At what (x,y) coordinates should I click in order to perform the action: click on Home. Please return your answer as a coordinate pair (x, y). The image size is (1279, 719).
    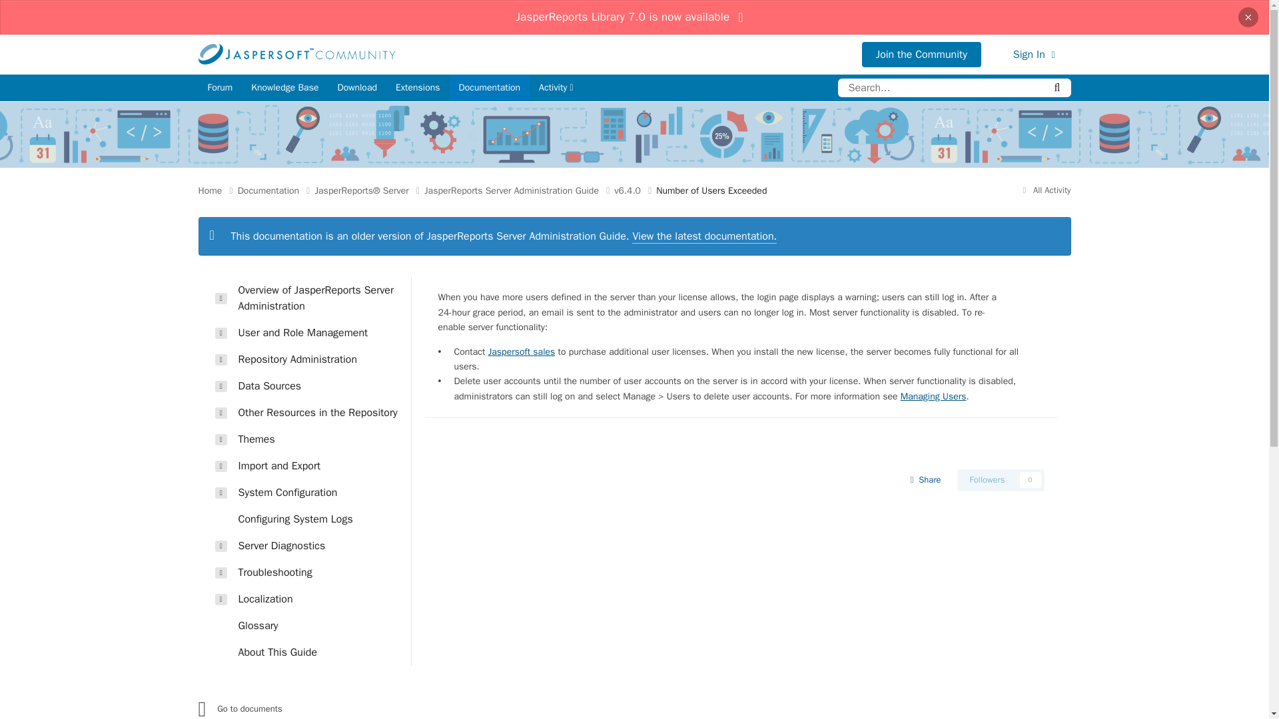
    Looking at the image, I should click on (218, 190).